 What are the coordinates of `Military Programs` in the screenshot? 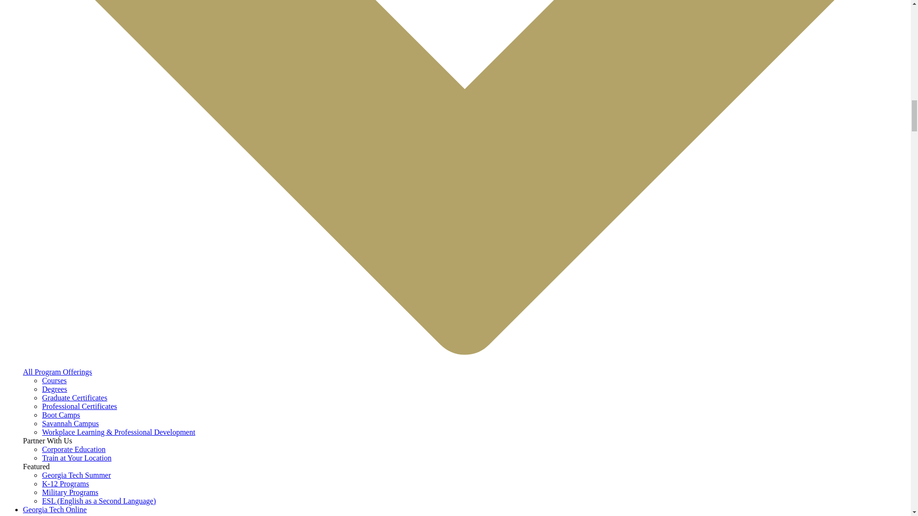 It's located at (70, 492).